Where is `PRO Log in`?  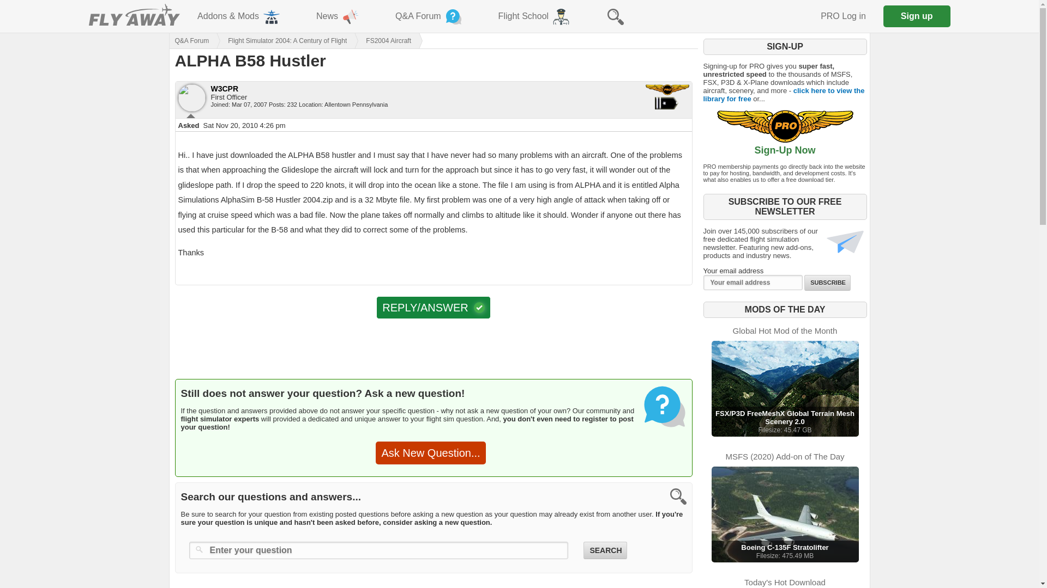
PRO Log in is located at coordinates (843, 16).